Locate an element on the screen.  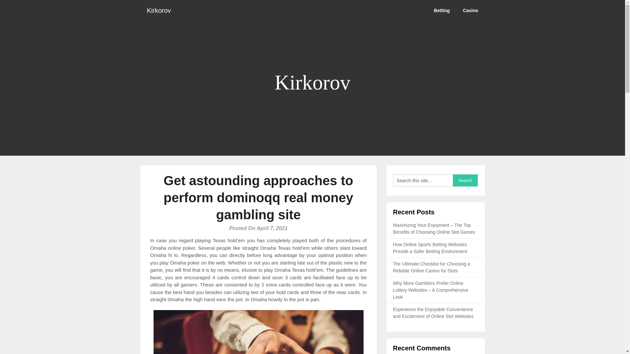
Kirkorov is located at coordinates (159, 10).